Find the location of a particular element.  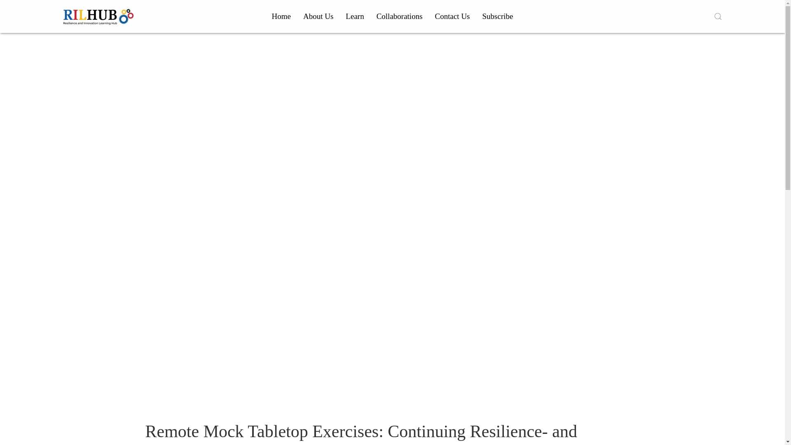

Learn is located at coordinates (354, 16).